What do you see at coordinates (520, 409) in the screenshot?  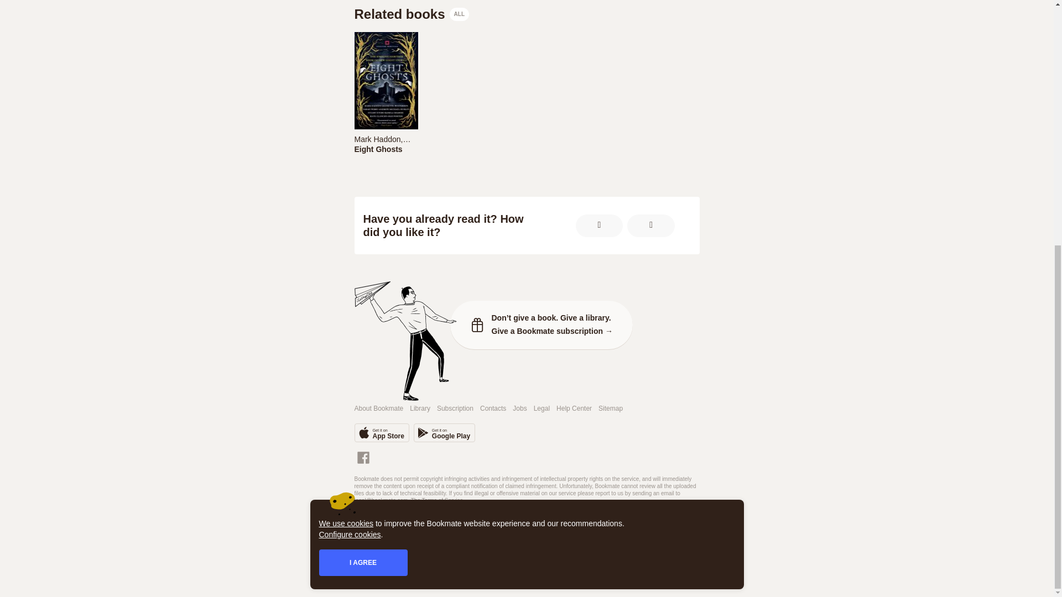 I see `The Terms of Service` at bounding box center [520, 409].